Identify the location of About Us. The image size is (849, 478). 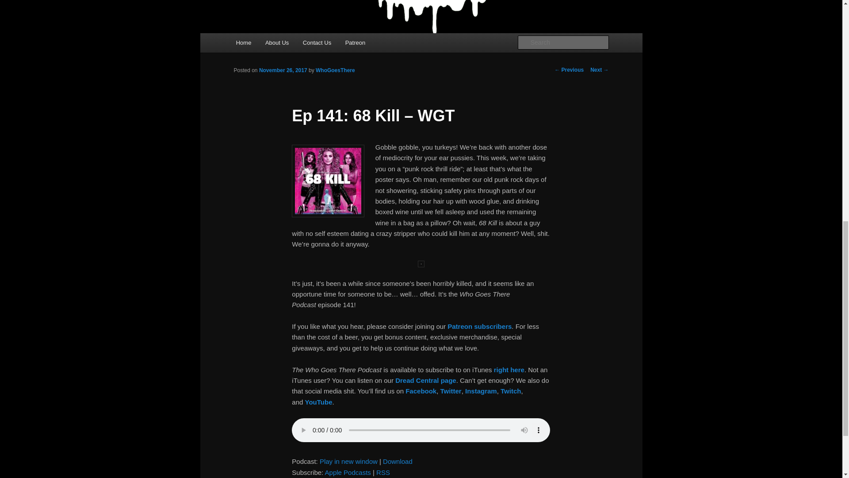
(277, 42).